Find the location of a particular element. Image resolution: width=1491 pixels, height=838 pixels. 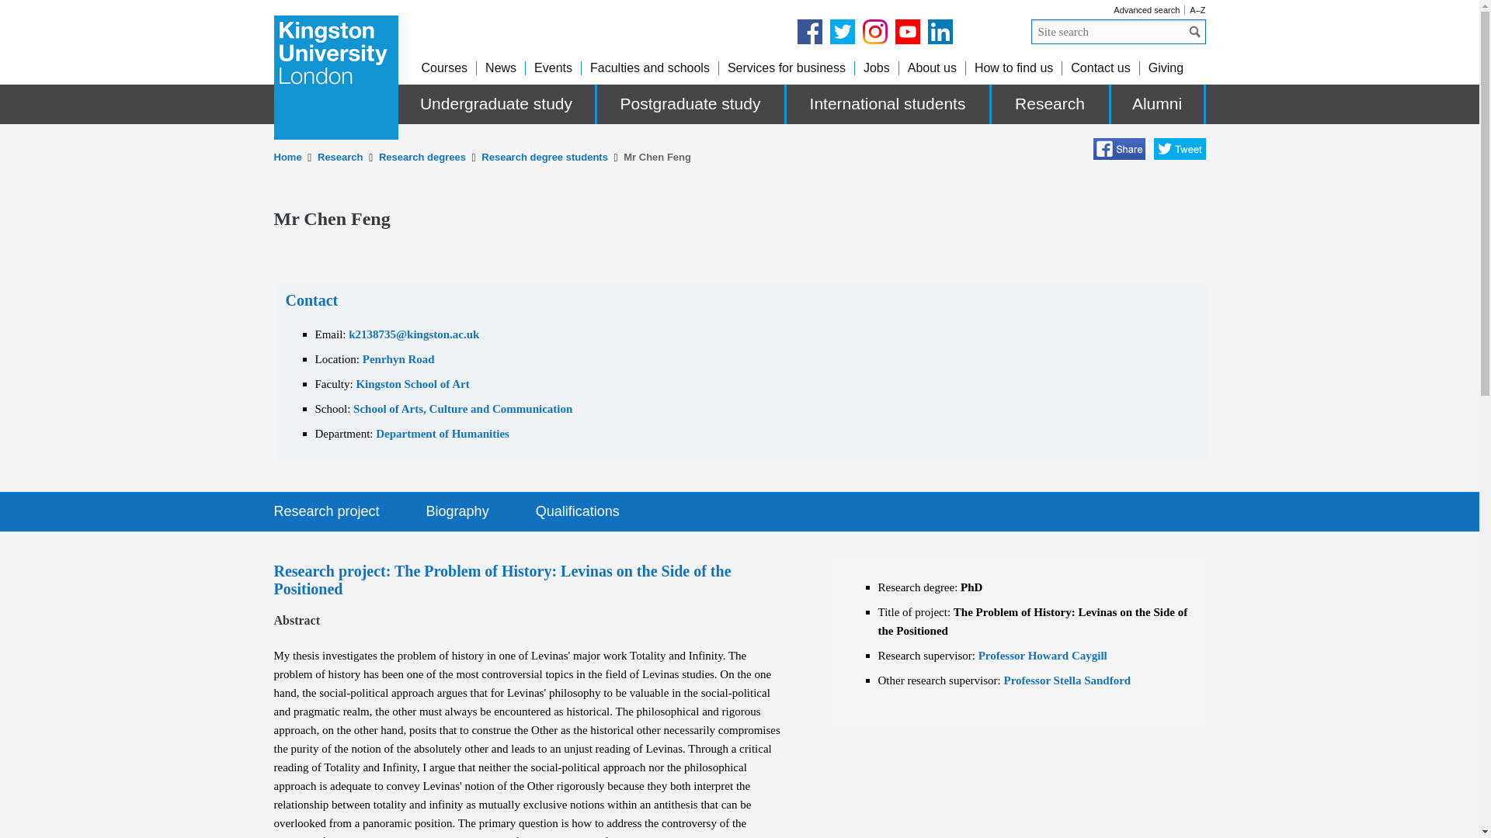

Instagram is located at coordinates (874, 31).